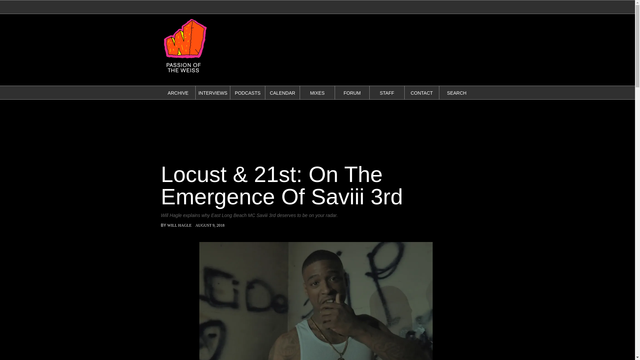 The image size is (640, 360). Describe the element at coordinates (179, 225) in the screenshot. I see `Posts by Will Hagle` at that location.